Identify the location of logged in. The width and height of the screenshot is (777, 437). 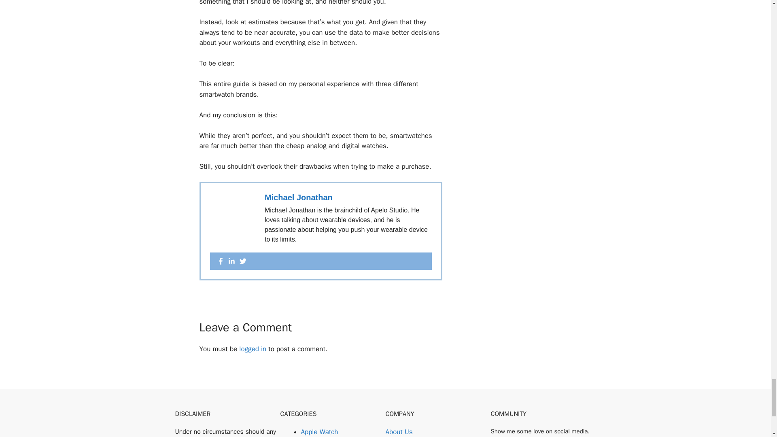
(253, 349).